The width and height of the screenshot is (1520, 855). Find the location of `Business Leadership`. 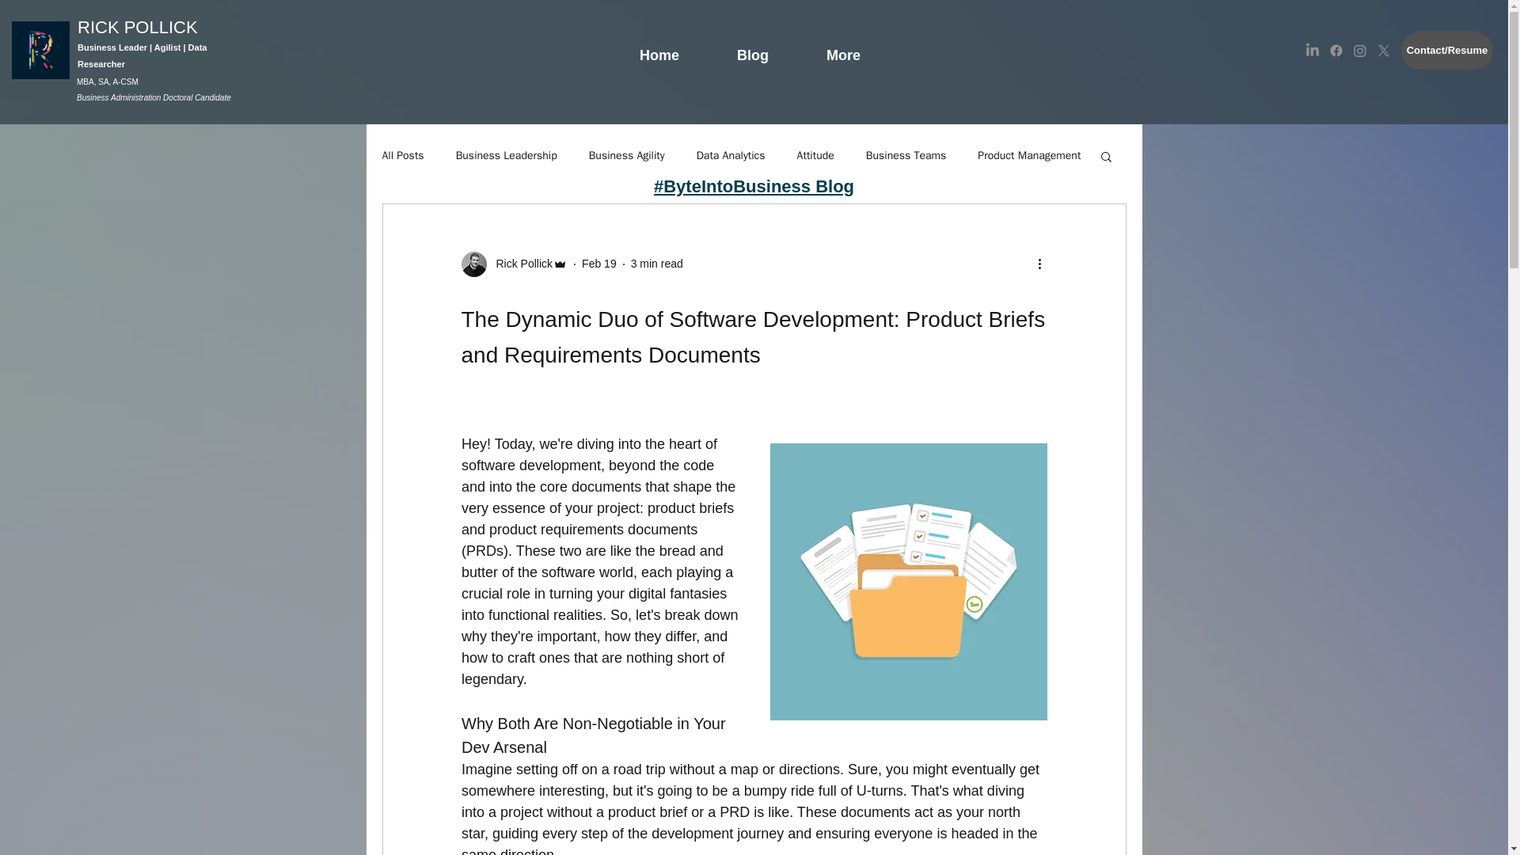

Business Leadership is located at coordinates (507, 155).